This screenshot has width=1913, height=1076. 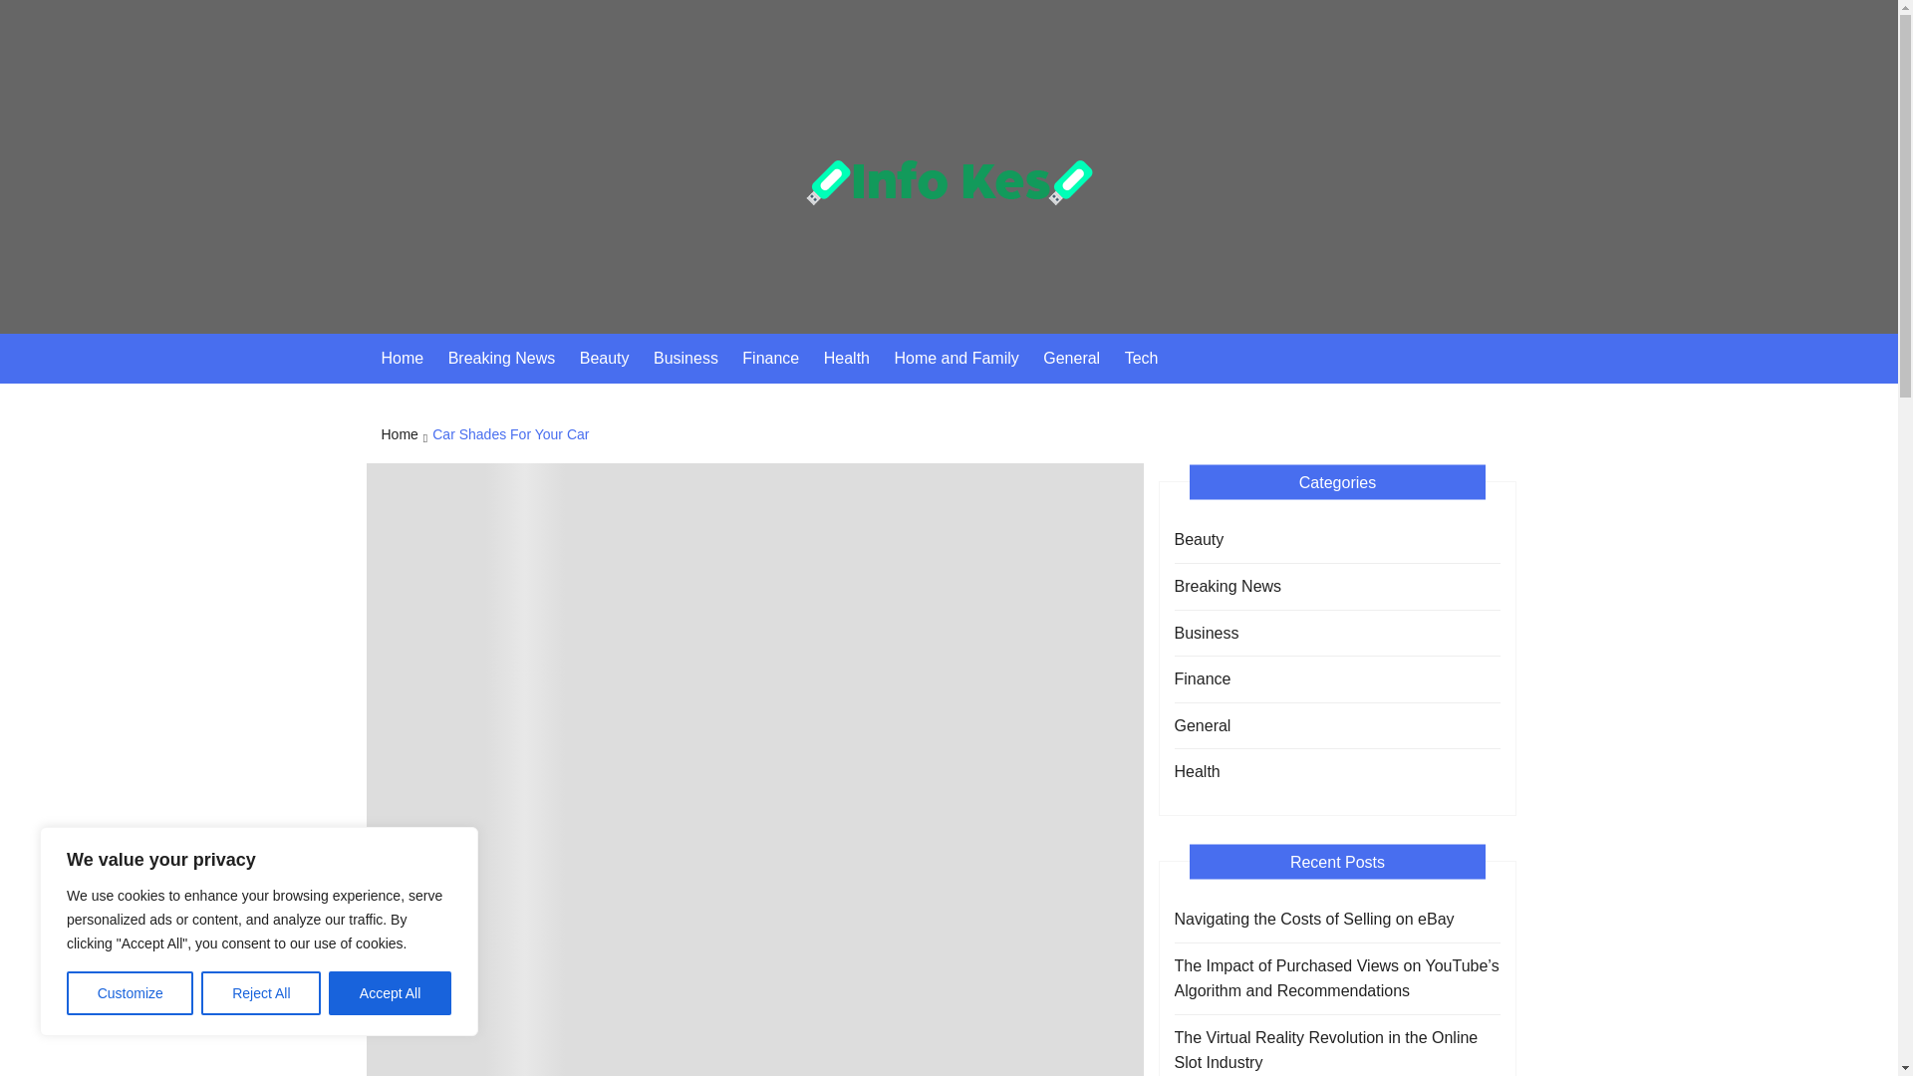 I want to click on Business, so click(x=1206, y=634).